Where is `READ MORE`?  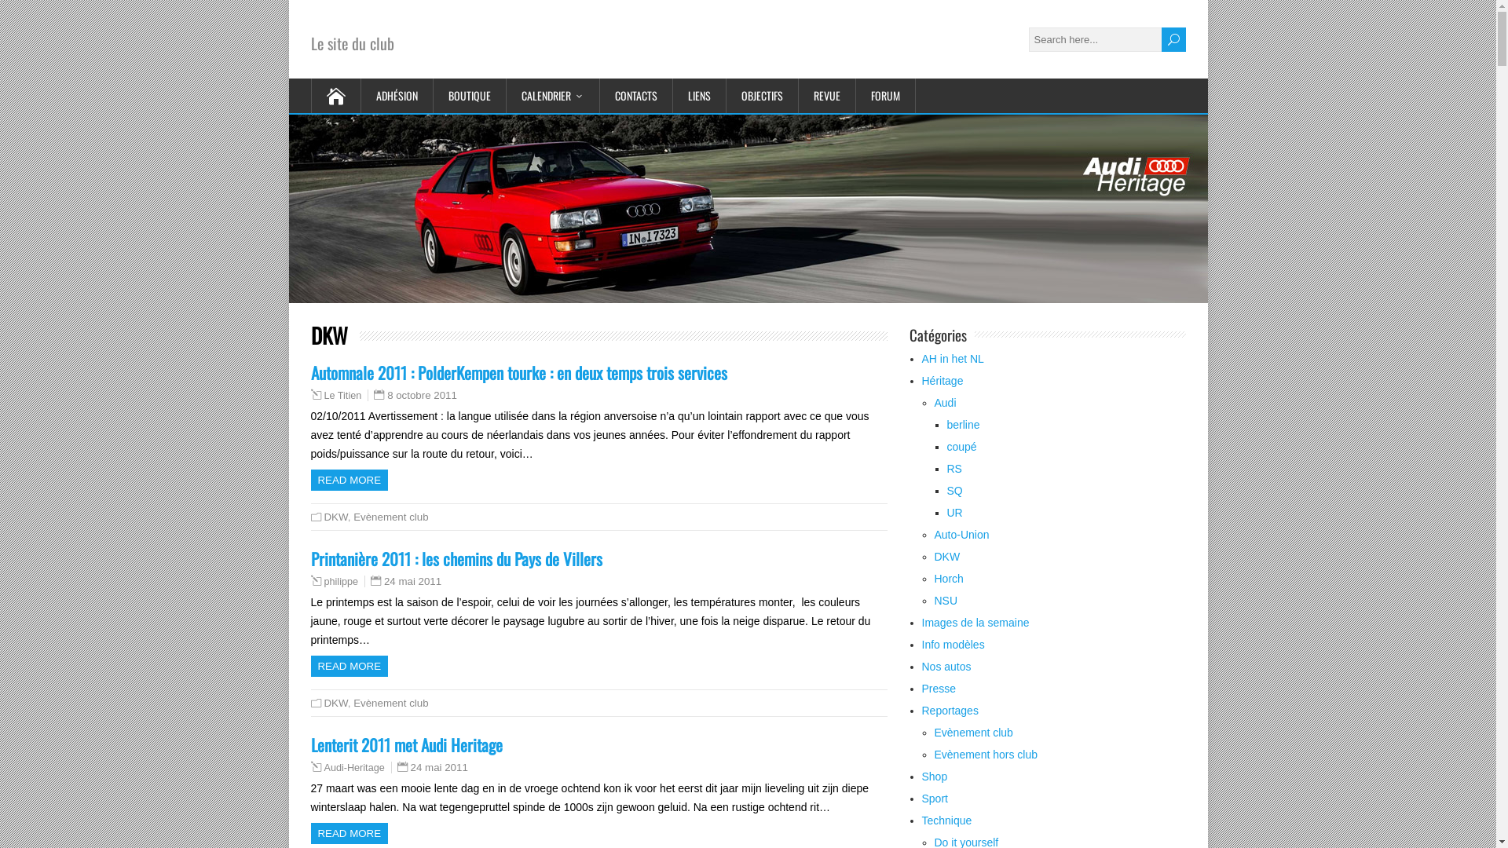 READ MORE is located at coordinates (350, 666).